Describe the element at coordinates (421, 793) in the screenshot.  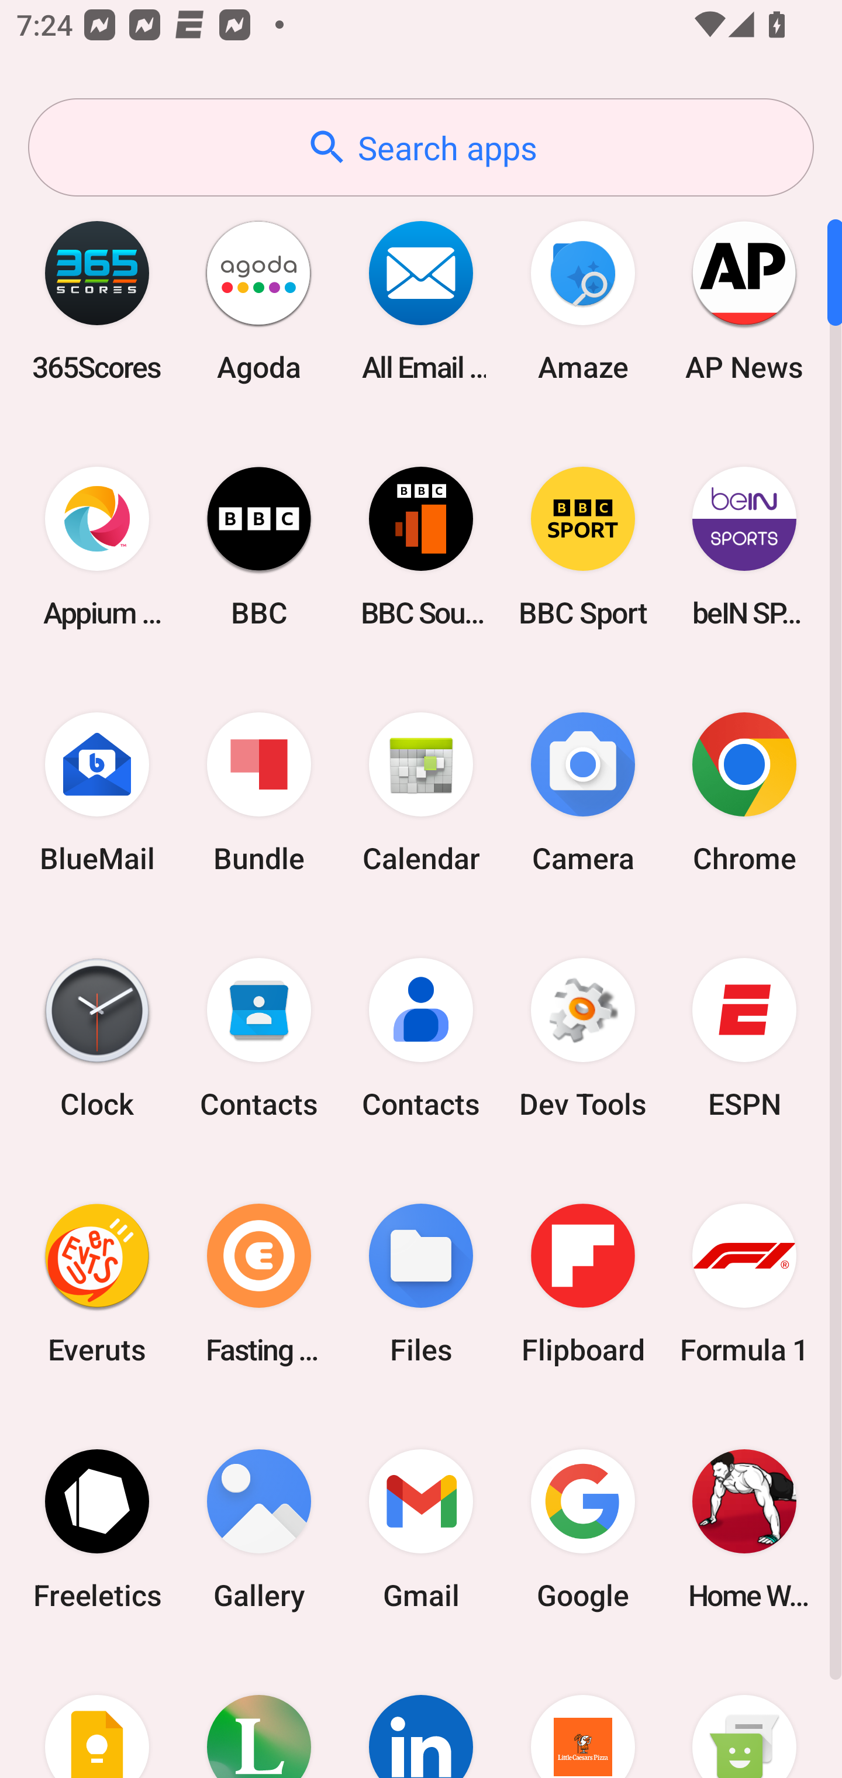
I see `Calendar` at that location.